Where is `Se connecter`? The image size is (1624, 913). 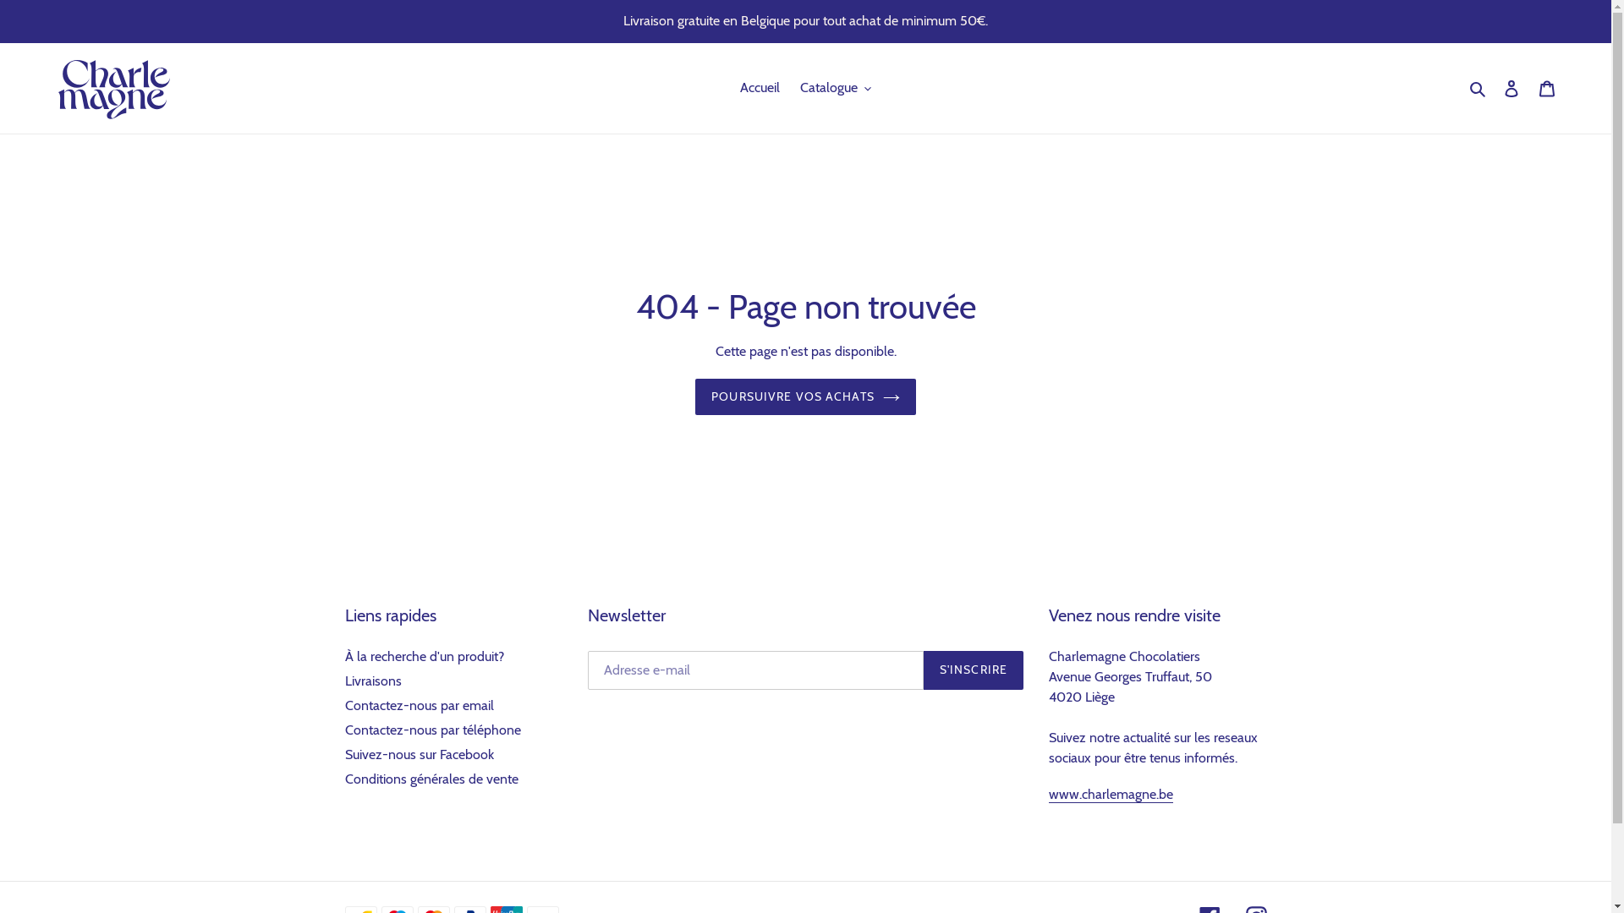
Se connecter is located at coordinates (1512, 88).